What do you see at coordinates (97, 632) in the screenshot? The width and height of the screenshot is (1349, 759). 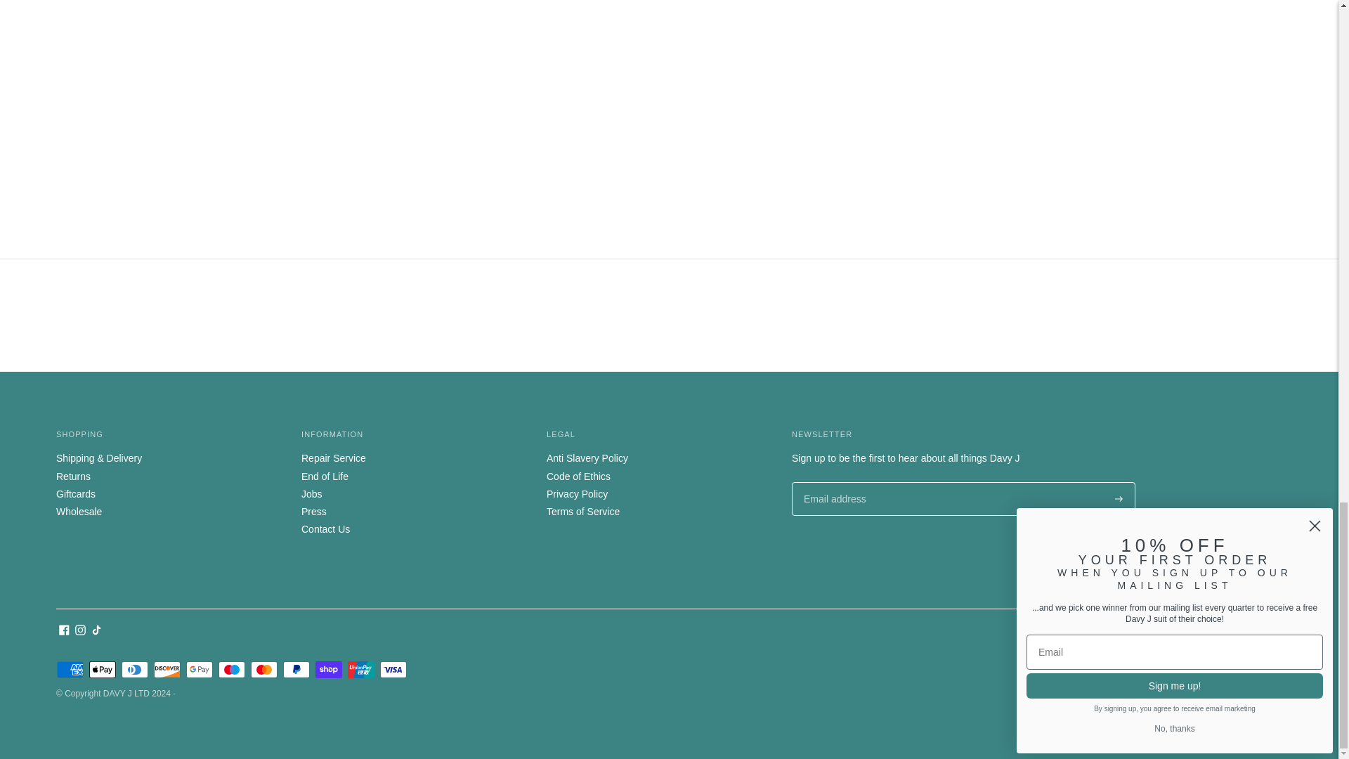 I see `Davy J on TikTok` at bounding box center [97, 632].